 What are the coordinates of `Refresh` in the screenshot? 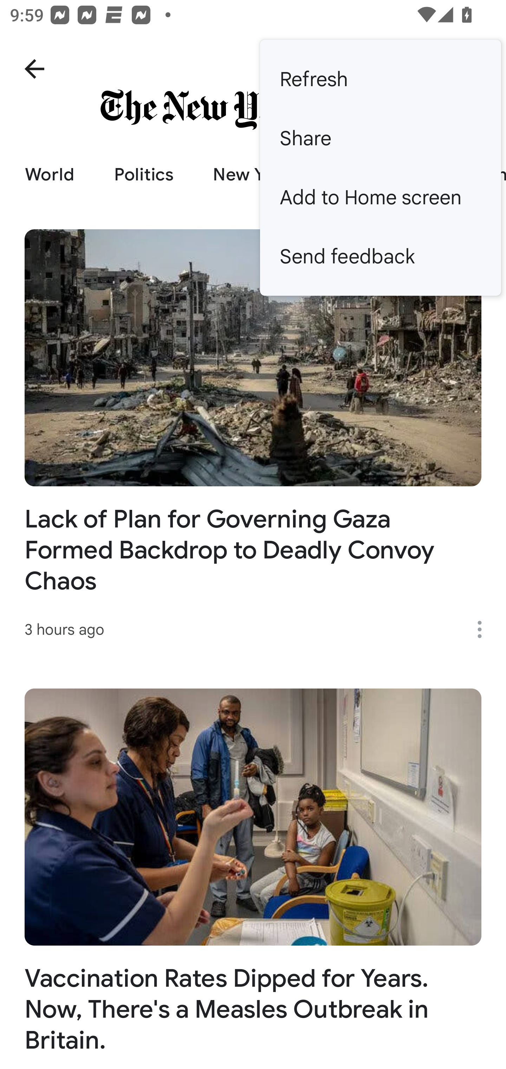 It's located at (380, 79).